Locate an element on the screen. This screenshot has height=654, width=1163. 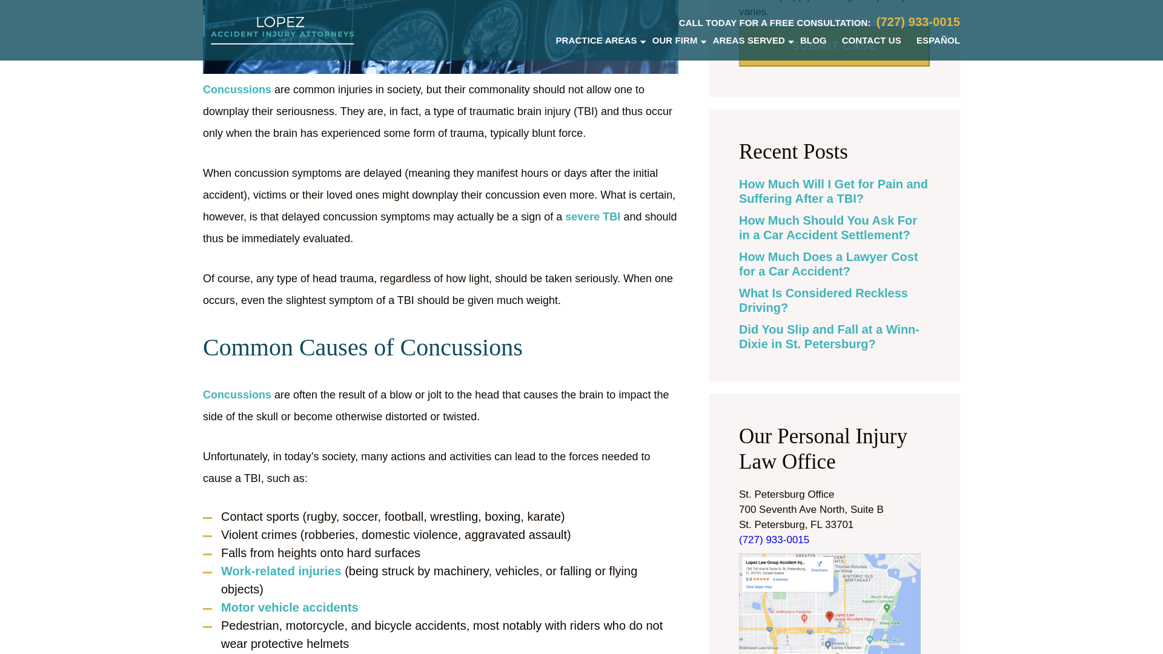
How Much Will I Get for Pain and Suffering After a TBI? is located at coordinates (833, 191).